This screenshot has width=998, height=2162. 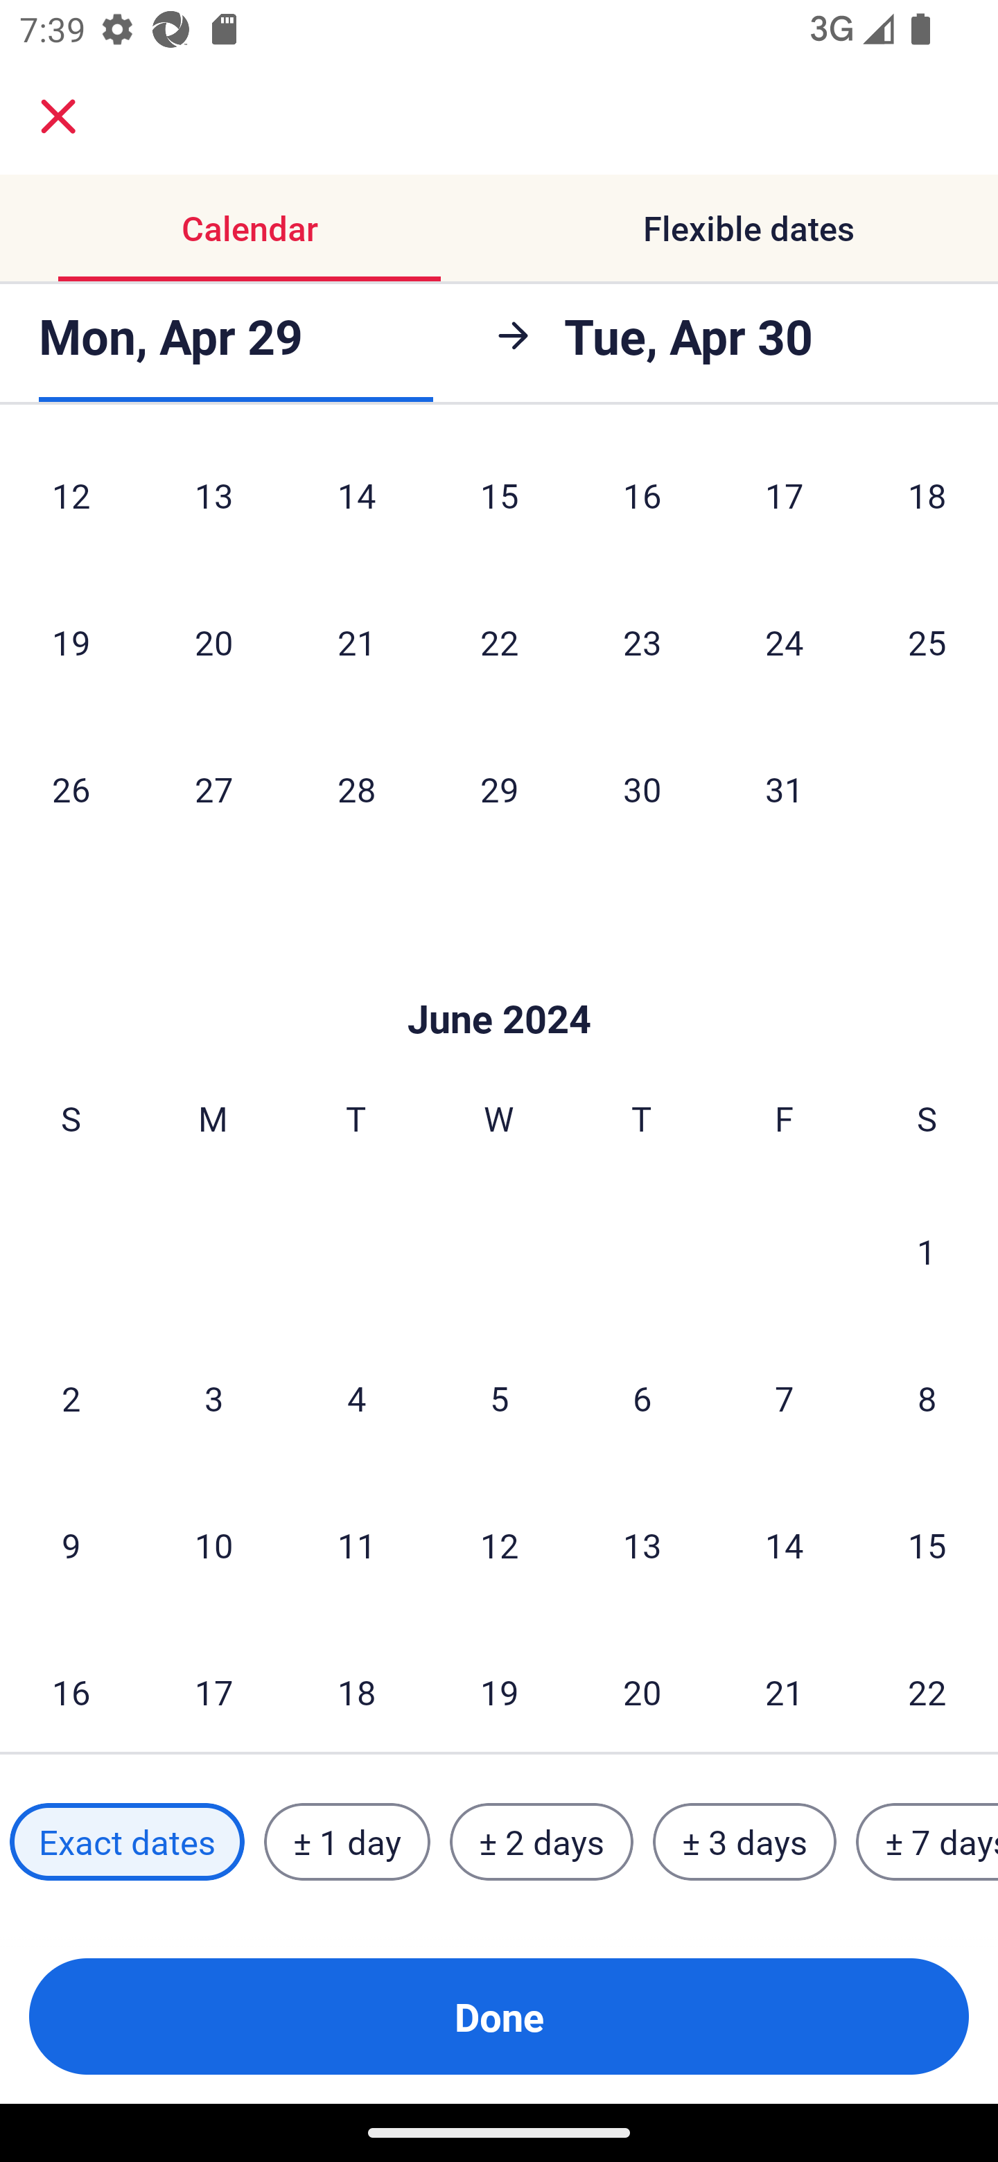 I want to click on 14 Tuesday, May 14, 2024, so click(x=356, y=504).